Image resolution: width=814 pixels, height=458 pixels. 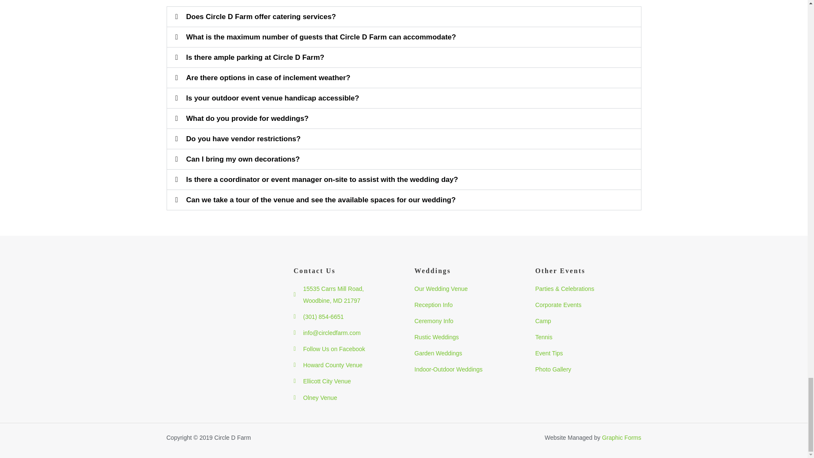 What do you see at coordinates (272, 98) in the screenshot?
I see `Is your outdoor event venue handicap accessible?` at bounding box center [272, 98].